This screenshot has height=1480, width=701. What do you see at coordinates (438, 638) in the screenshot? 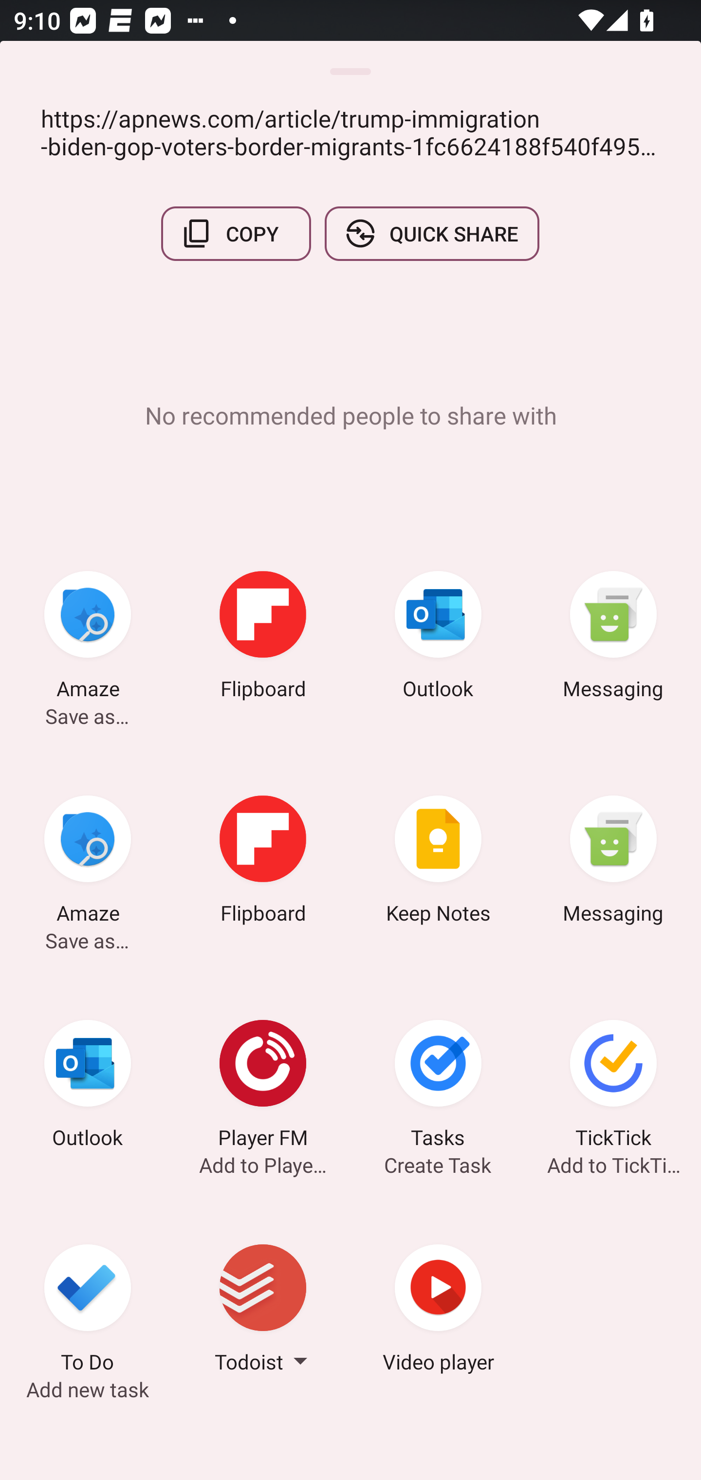
I see `Outlook` at bounding box center [438, 638].